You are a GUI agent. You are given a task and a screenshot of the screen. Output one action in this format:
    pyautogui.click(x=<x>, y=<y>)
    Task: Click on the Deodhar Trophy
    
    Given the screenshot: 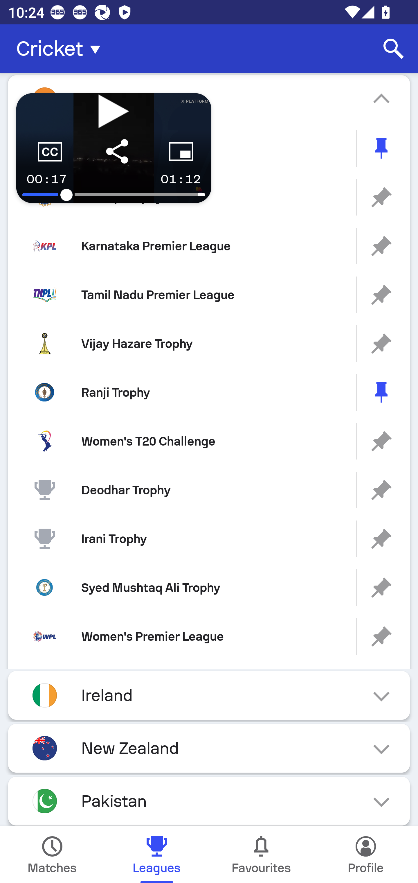 What is the action you would take?
    pyautogui.click(x=209, y=490)
    